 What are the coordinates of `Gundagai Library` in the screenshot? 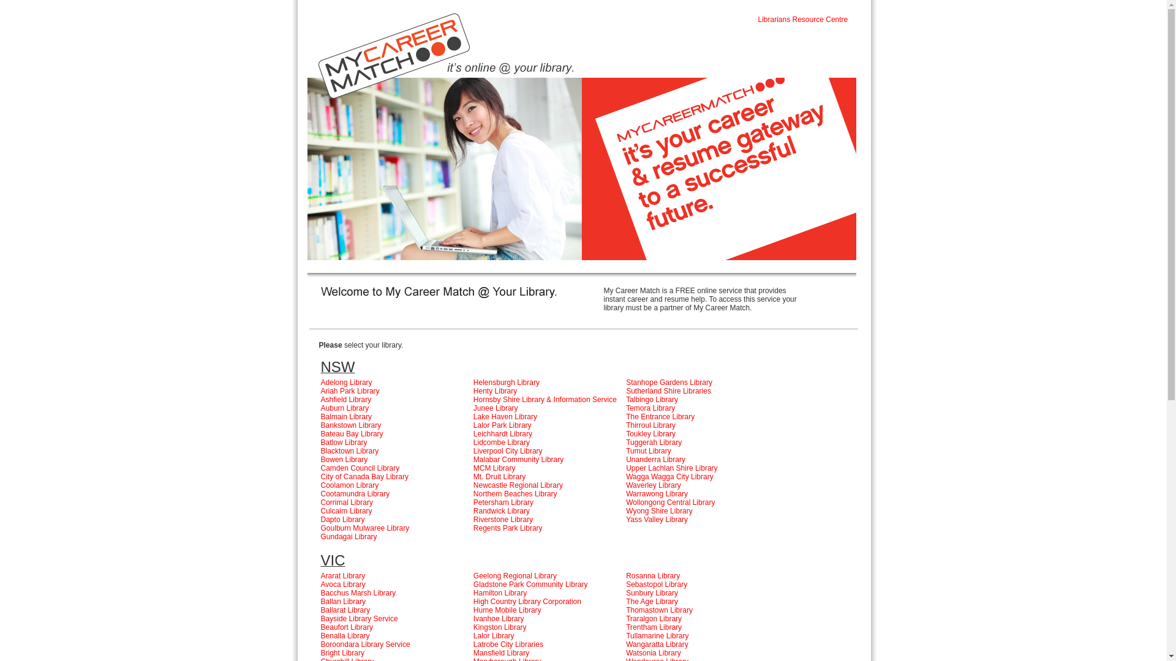 It's located at (349, 537).